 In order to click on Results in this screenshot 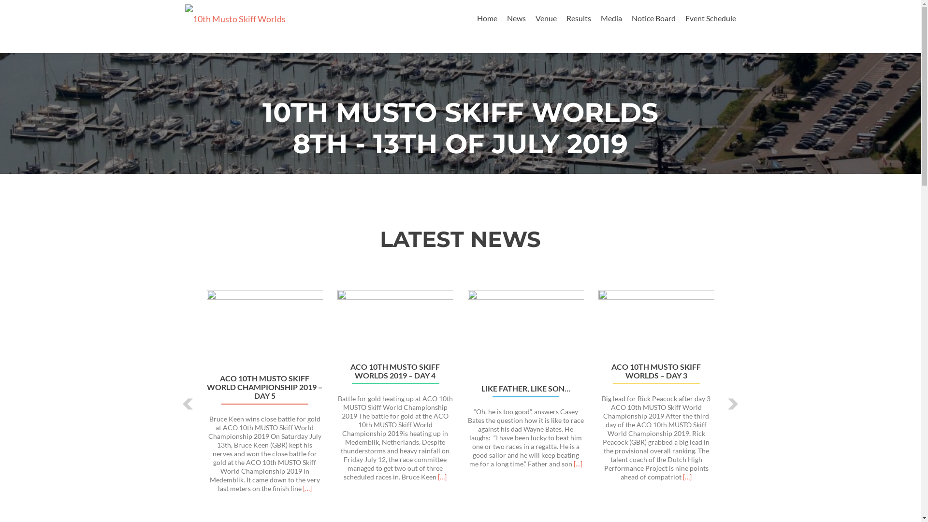, I will do `click(579, 18)`.